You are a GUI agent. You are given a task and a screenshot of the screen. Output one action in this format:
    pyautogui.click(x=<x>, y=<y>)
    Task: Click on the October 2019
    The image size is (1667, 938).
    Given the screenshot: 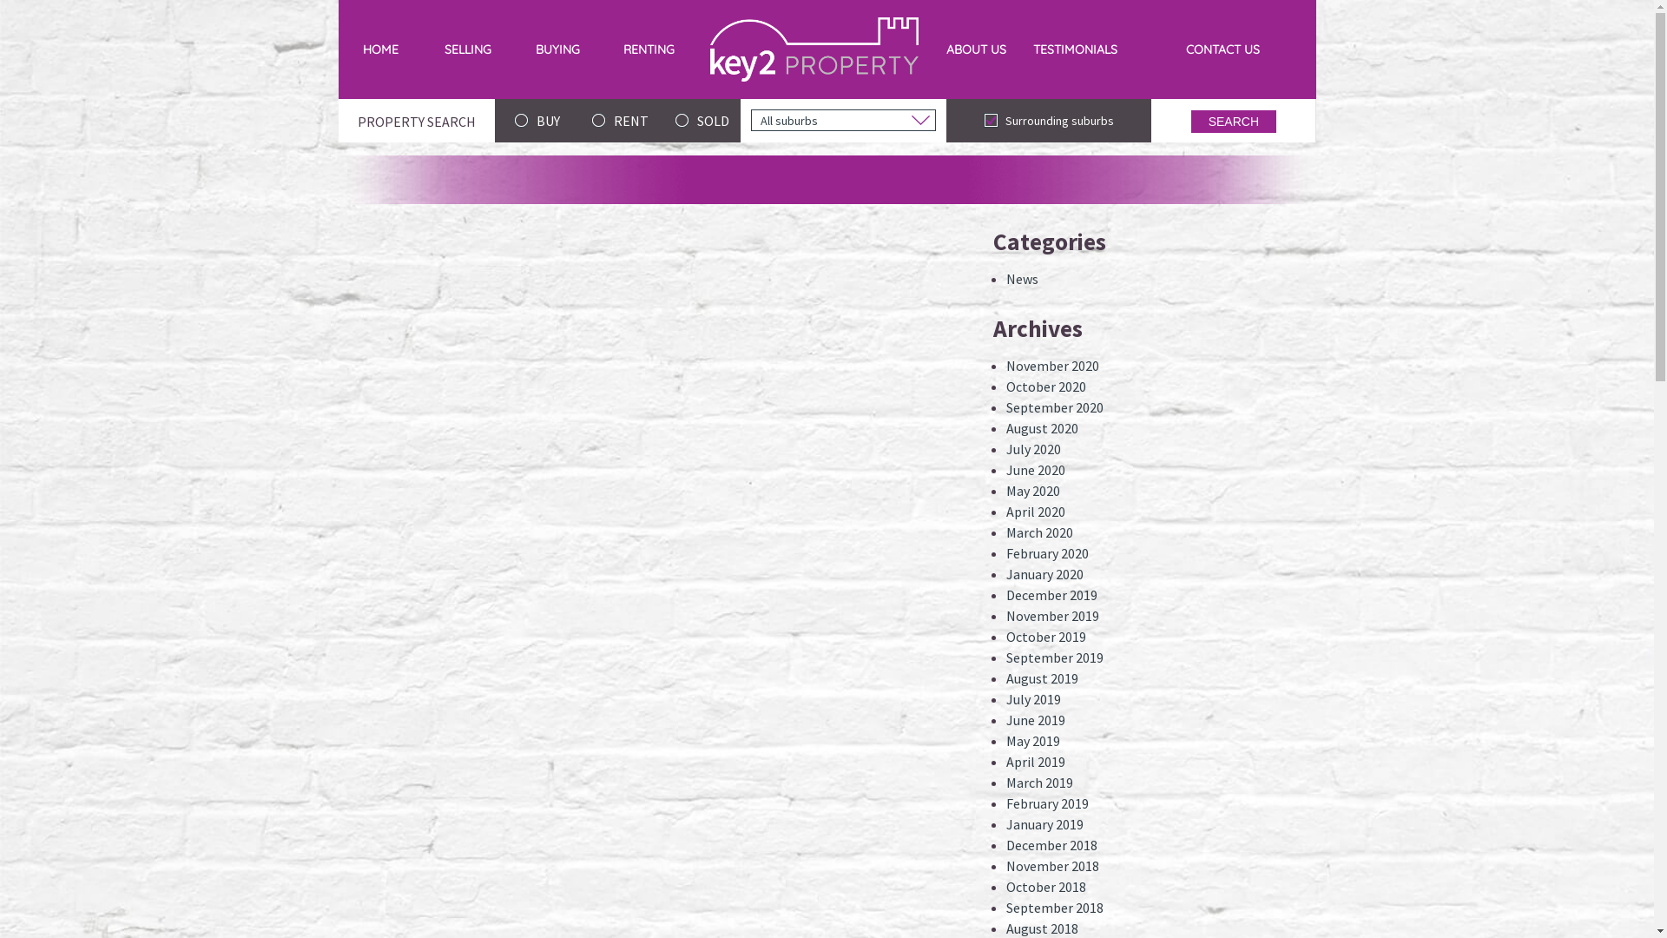 What is the action you would take?
    pyautogui.click(x=1046, y=637)
    